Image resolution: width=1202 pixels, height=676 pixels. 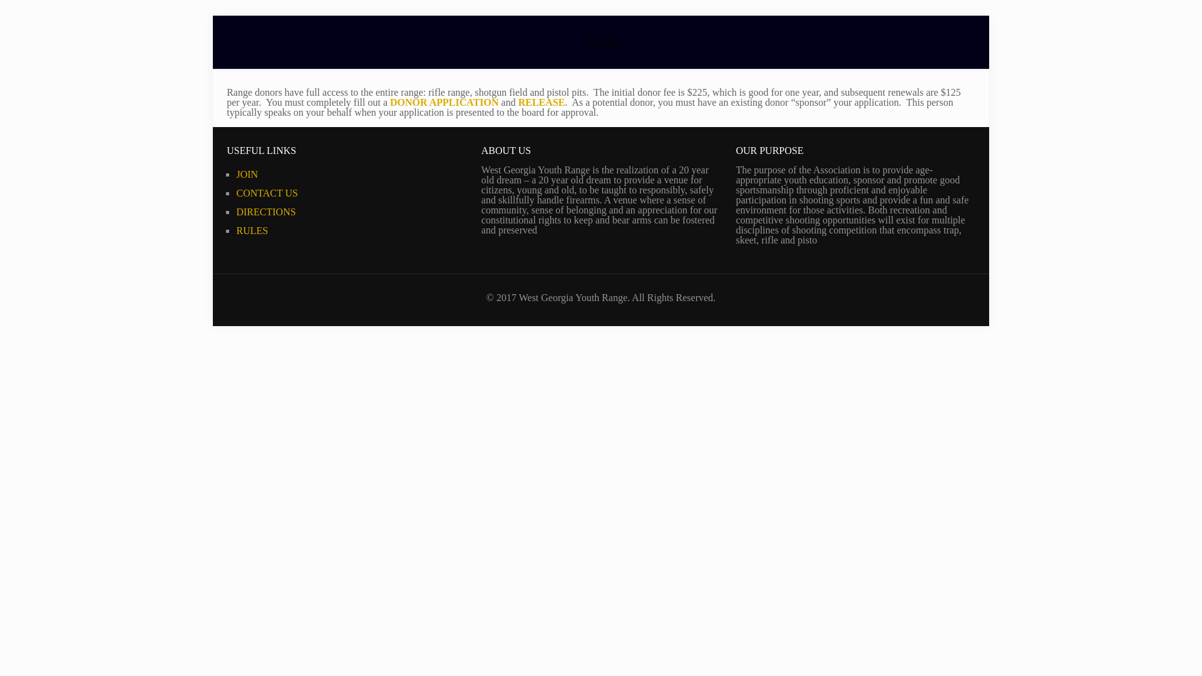 What do you see at coordinates (266, 193) in the screenshot?
I see `CONTACT US` at bounding box center [266, 193].